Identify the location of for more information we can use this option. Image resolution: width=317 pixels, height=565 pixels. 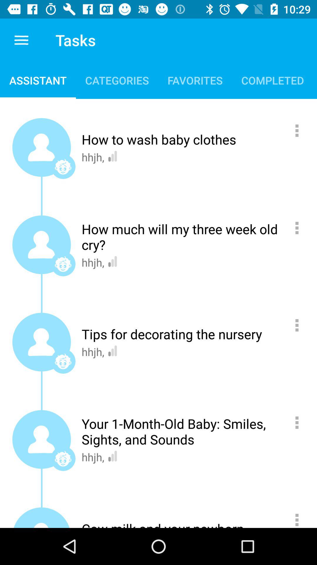
(300, 423).